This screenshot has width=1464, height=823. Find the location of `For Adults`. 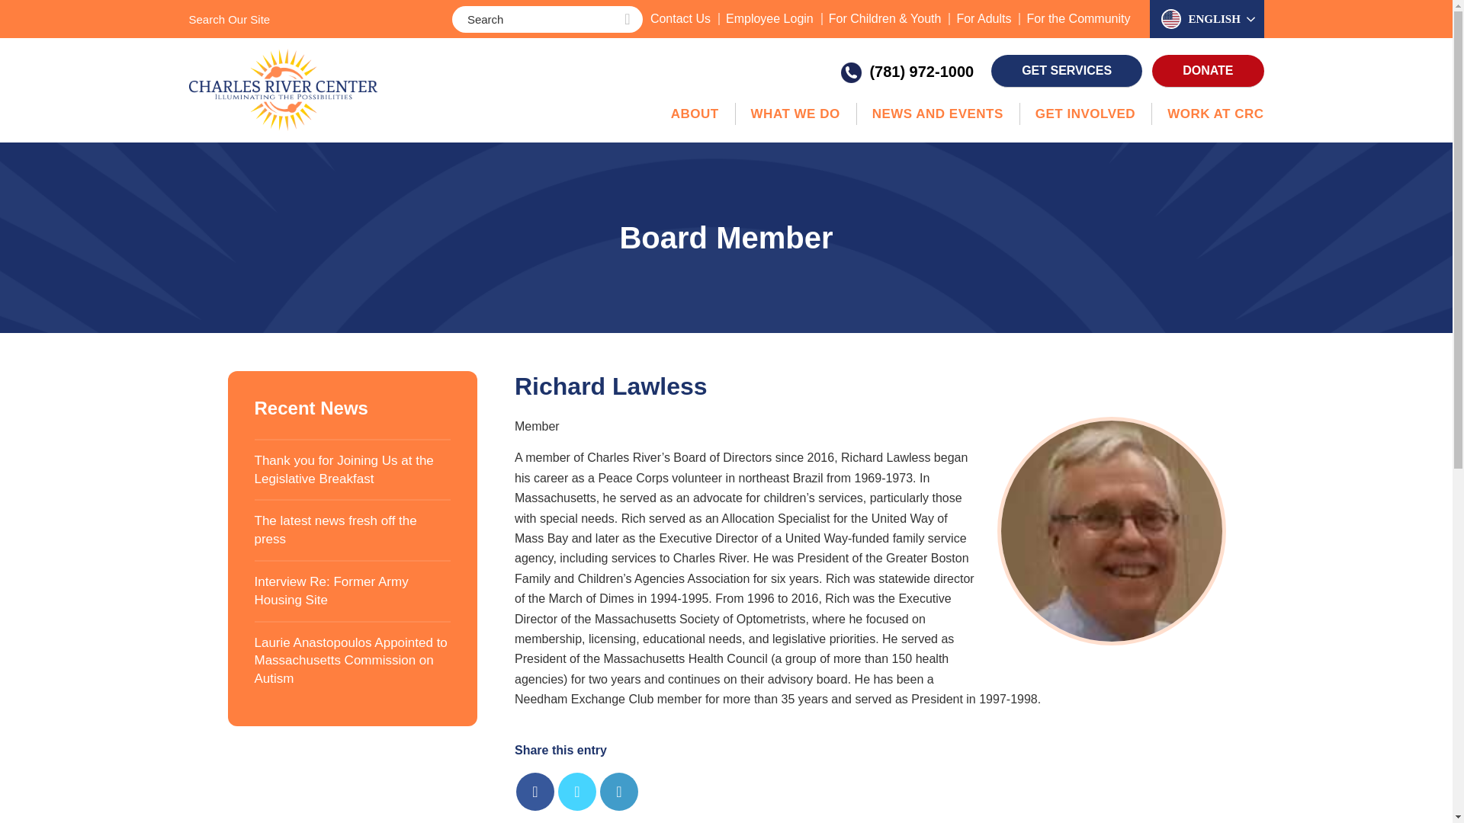

For Adults is located at coordinates (984, 18).